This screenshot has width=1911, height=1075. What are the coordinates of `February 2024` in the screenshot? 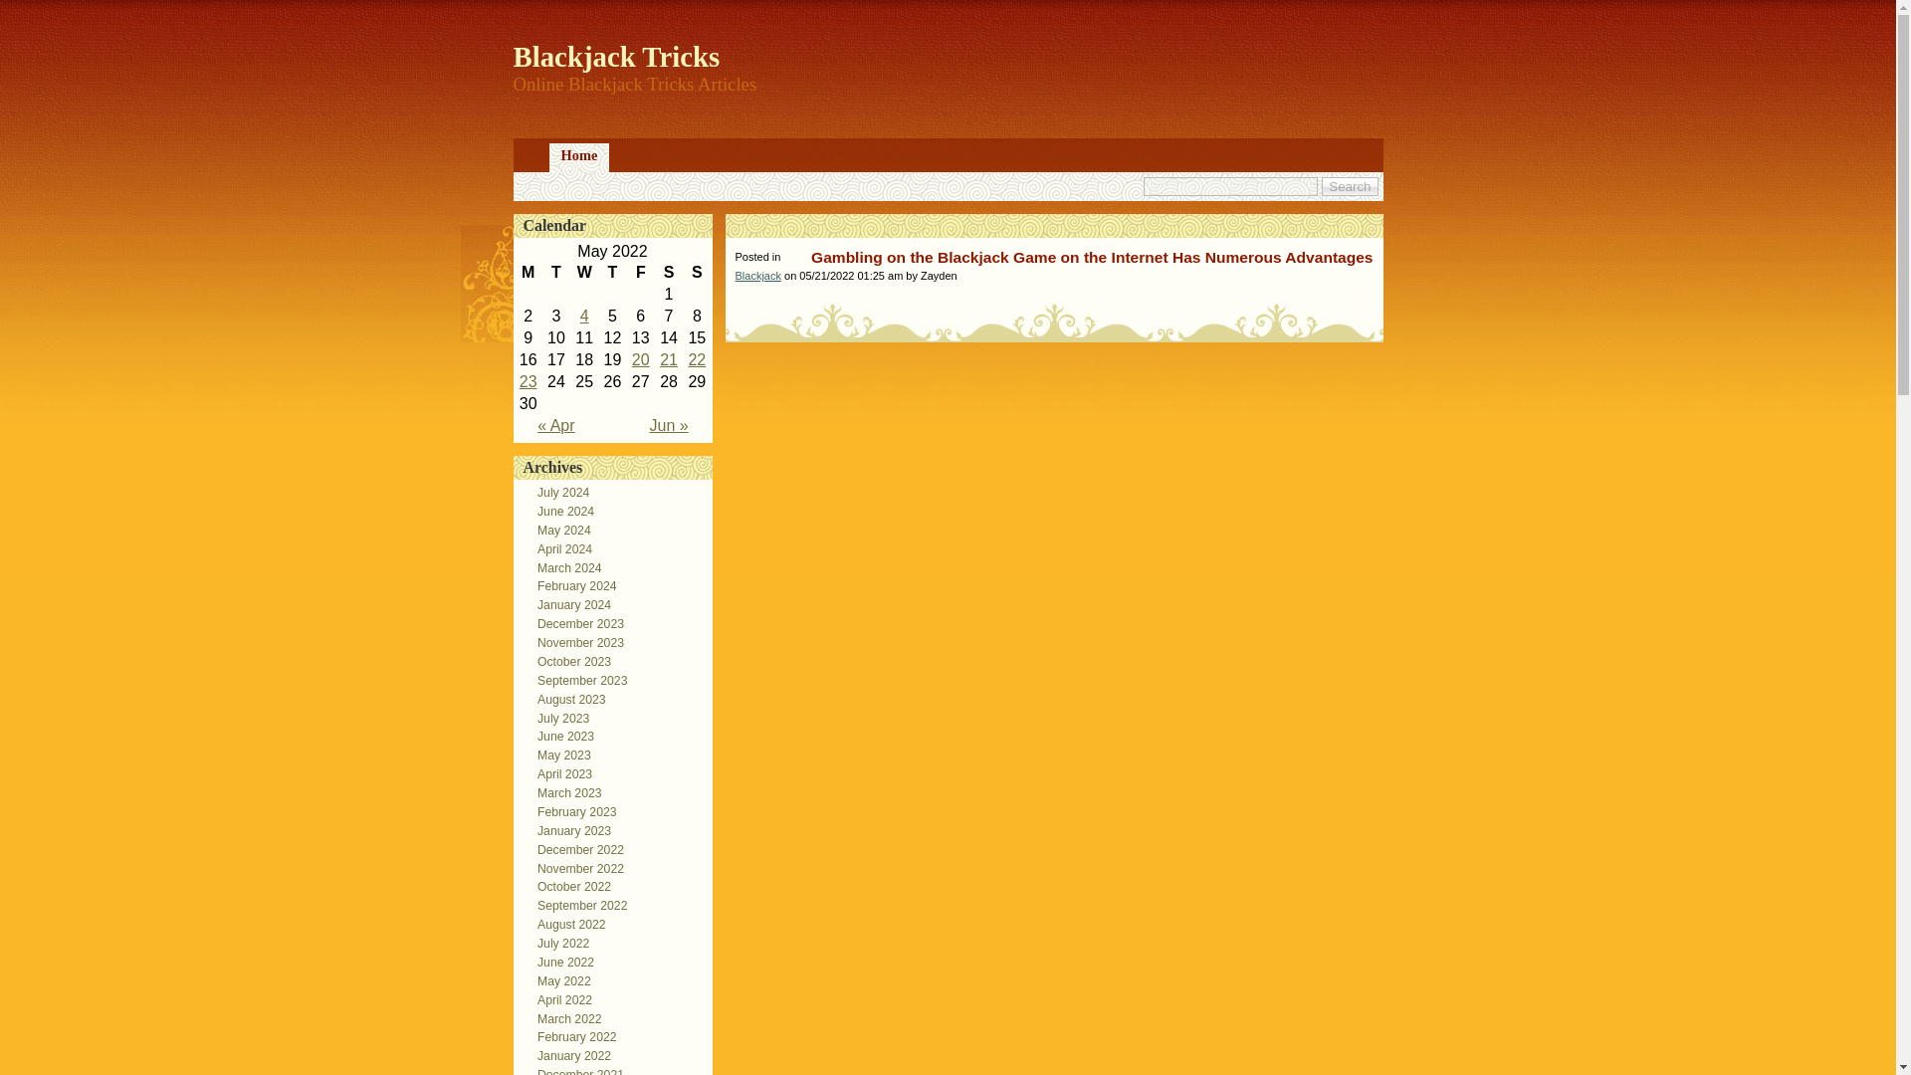 It's located at (571, 586).